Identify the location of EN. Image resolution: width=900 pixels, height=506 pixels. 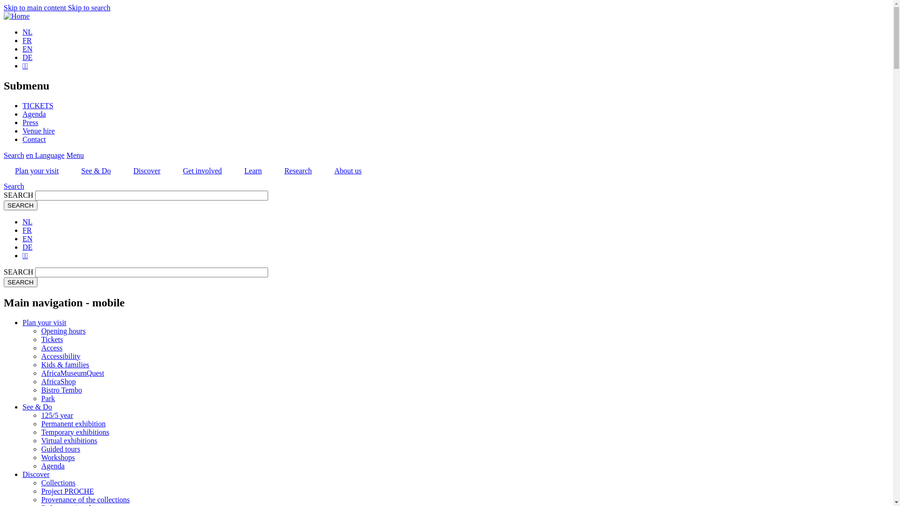
(27, 239).